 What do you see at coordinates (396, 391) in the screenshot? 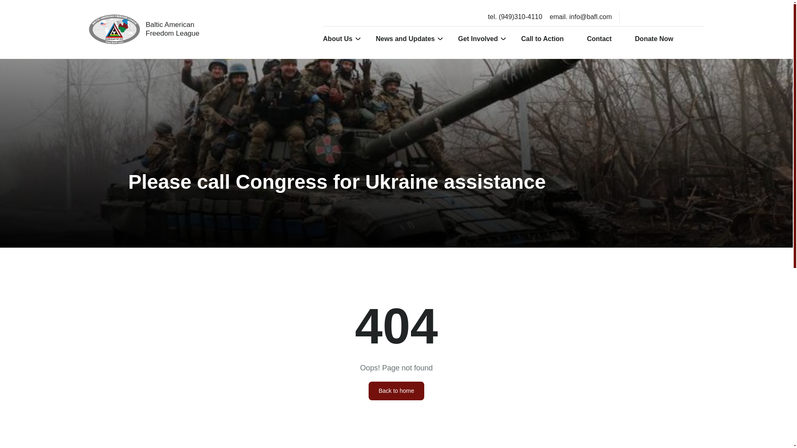
I see `About Us` at bounding box center [396, 391].